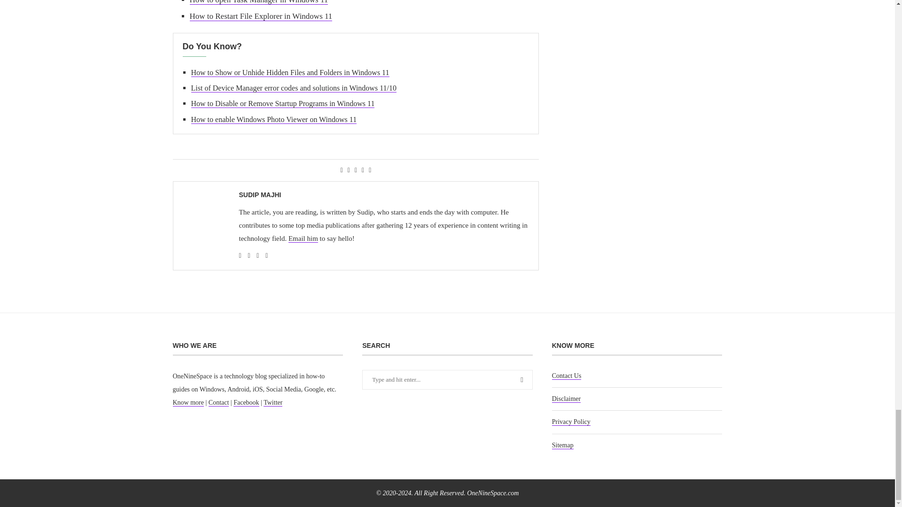  I want to click on Author Sudip Majhi, so click(259, 195).